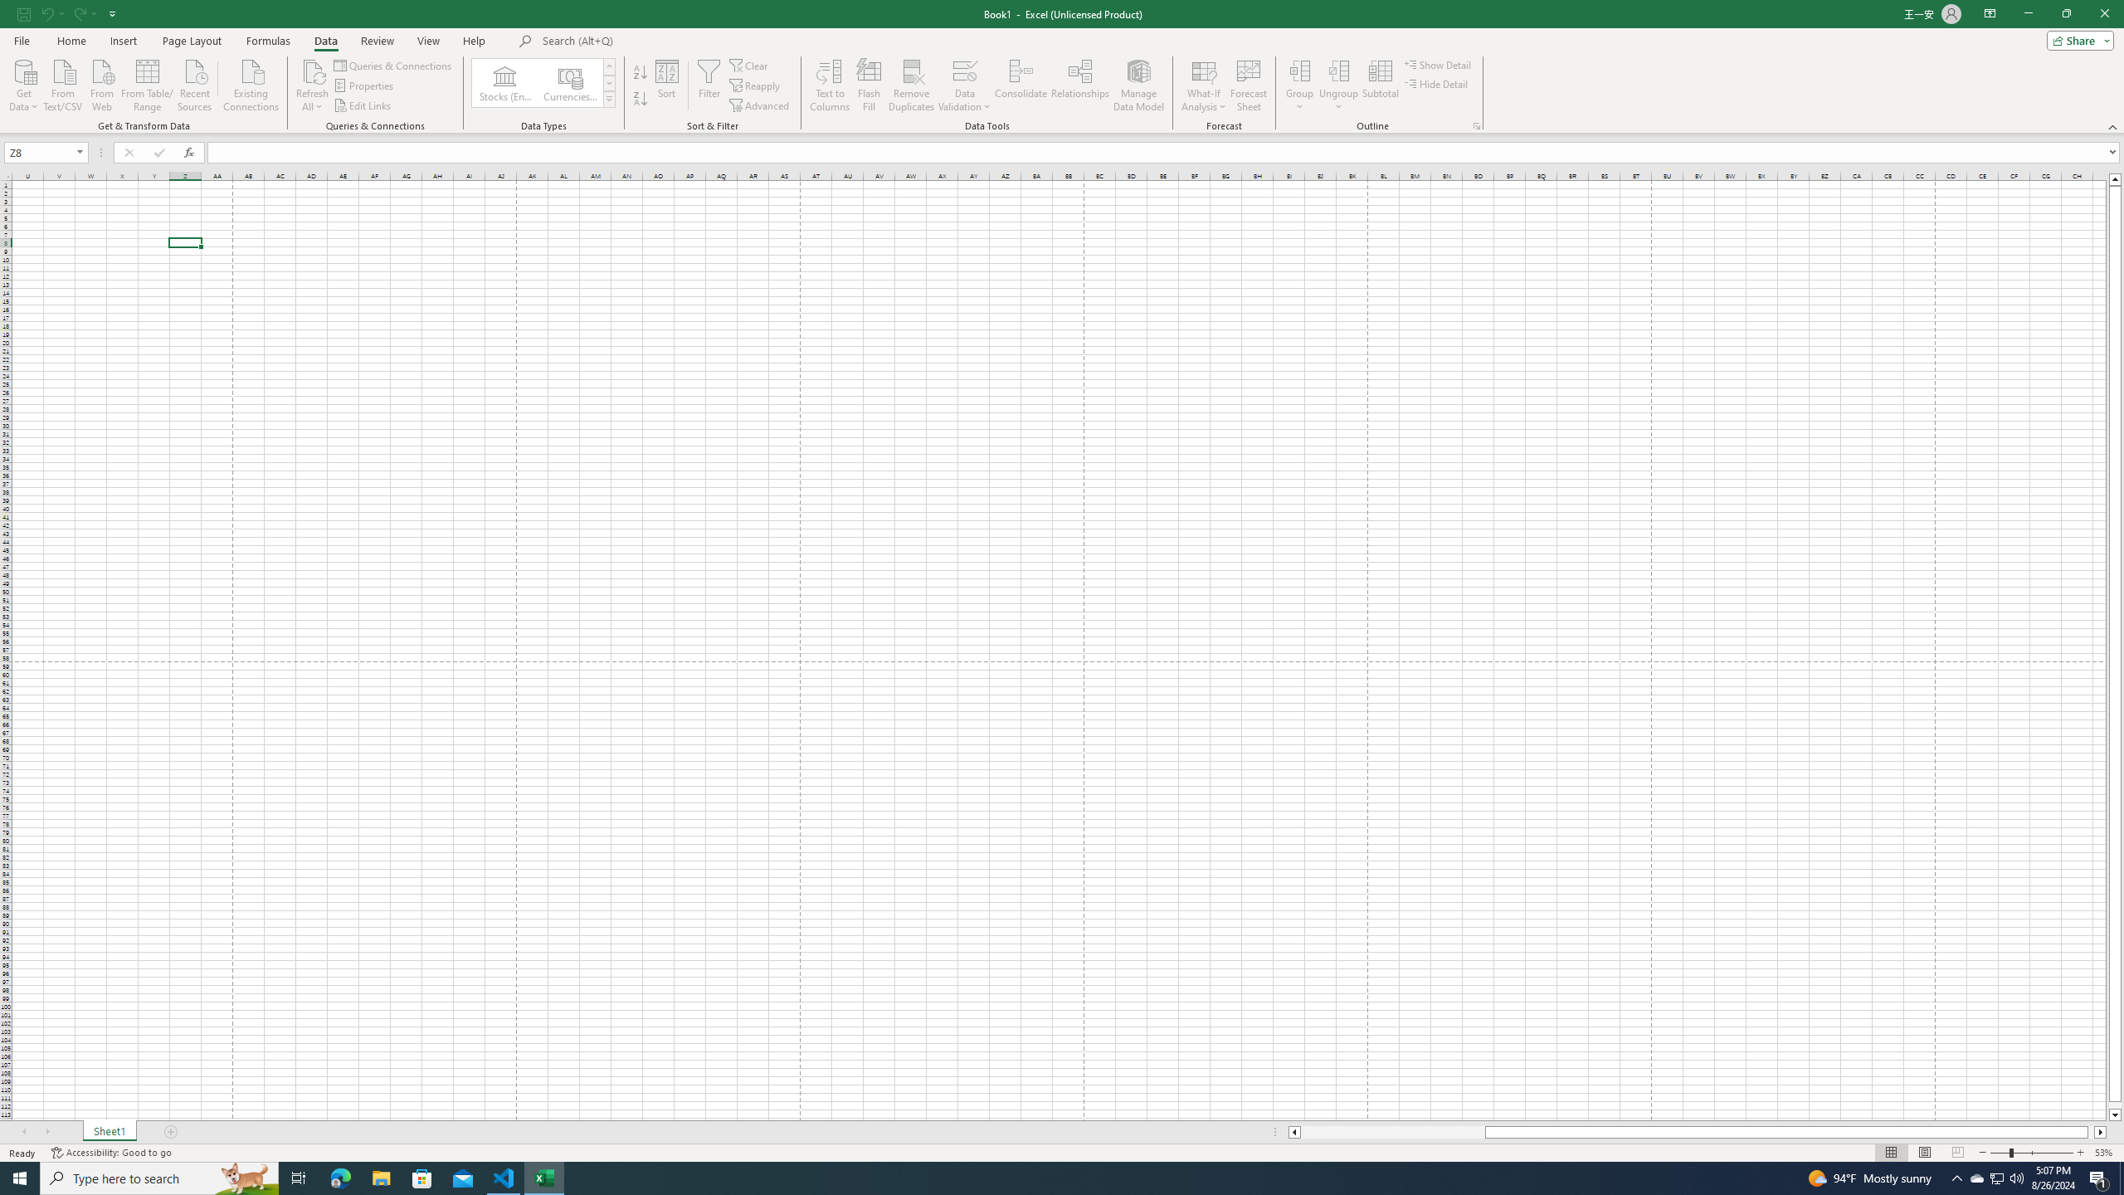 The image size is (2124, 1195). I want to click on Review, so click(377, 41).